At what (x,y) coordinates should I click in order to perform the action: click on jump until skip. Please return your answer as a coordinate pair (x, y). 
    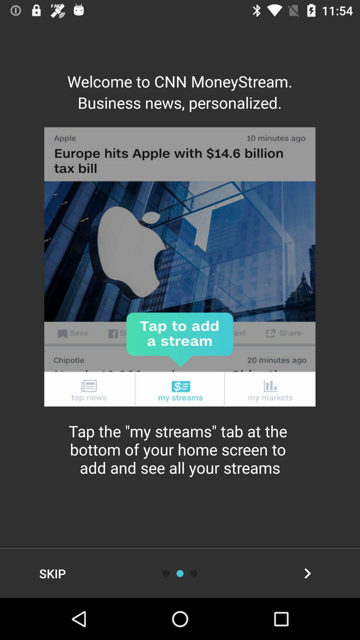
    Looking at the image, I should click on (53, 573).